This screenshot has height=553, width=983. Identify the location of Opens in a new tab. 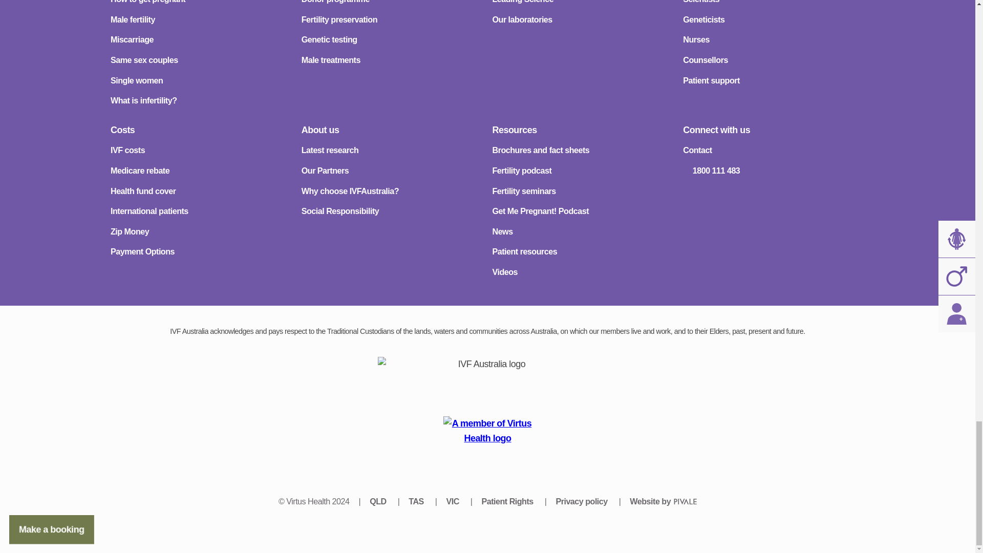
(454, 501).